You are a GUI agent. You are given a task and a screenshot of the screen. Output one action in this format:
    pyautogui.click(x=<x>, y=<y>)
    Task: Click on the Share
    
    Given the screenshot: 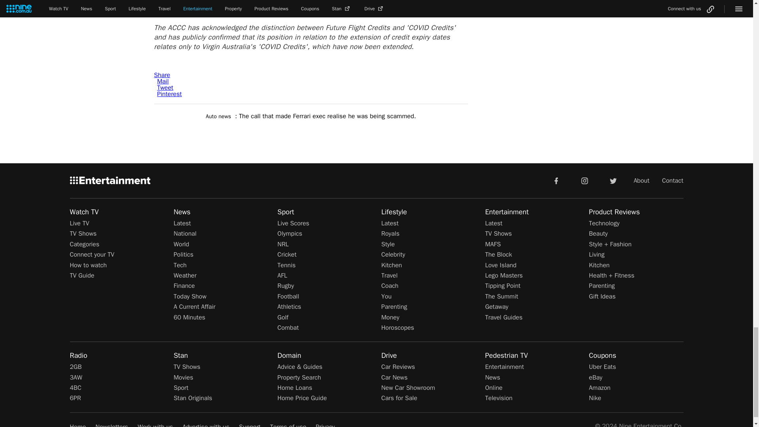 What is the action you would take?
    pyautogui.click(x=162, y=75)
    